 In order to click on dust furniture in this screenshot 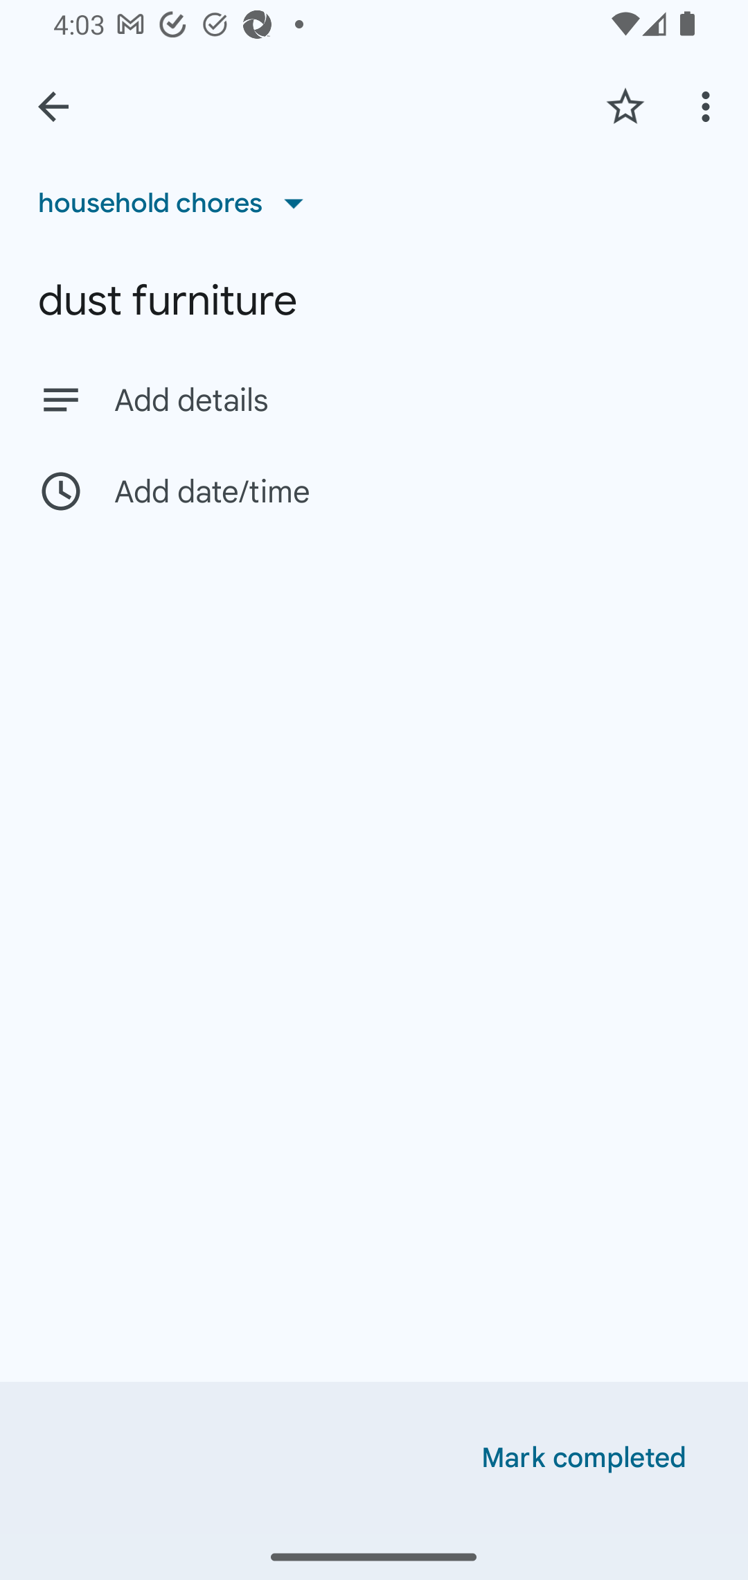, I will do `click(374, 301)`.